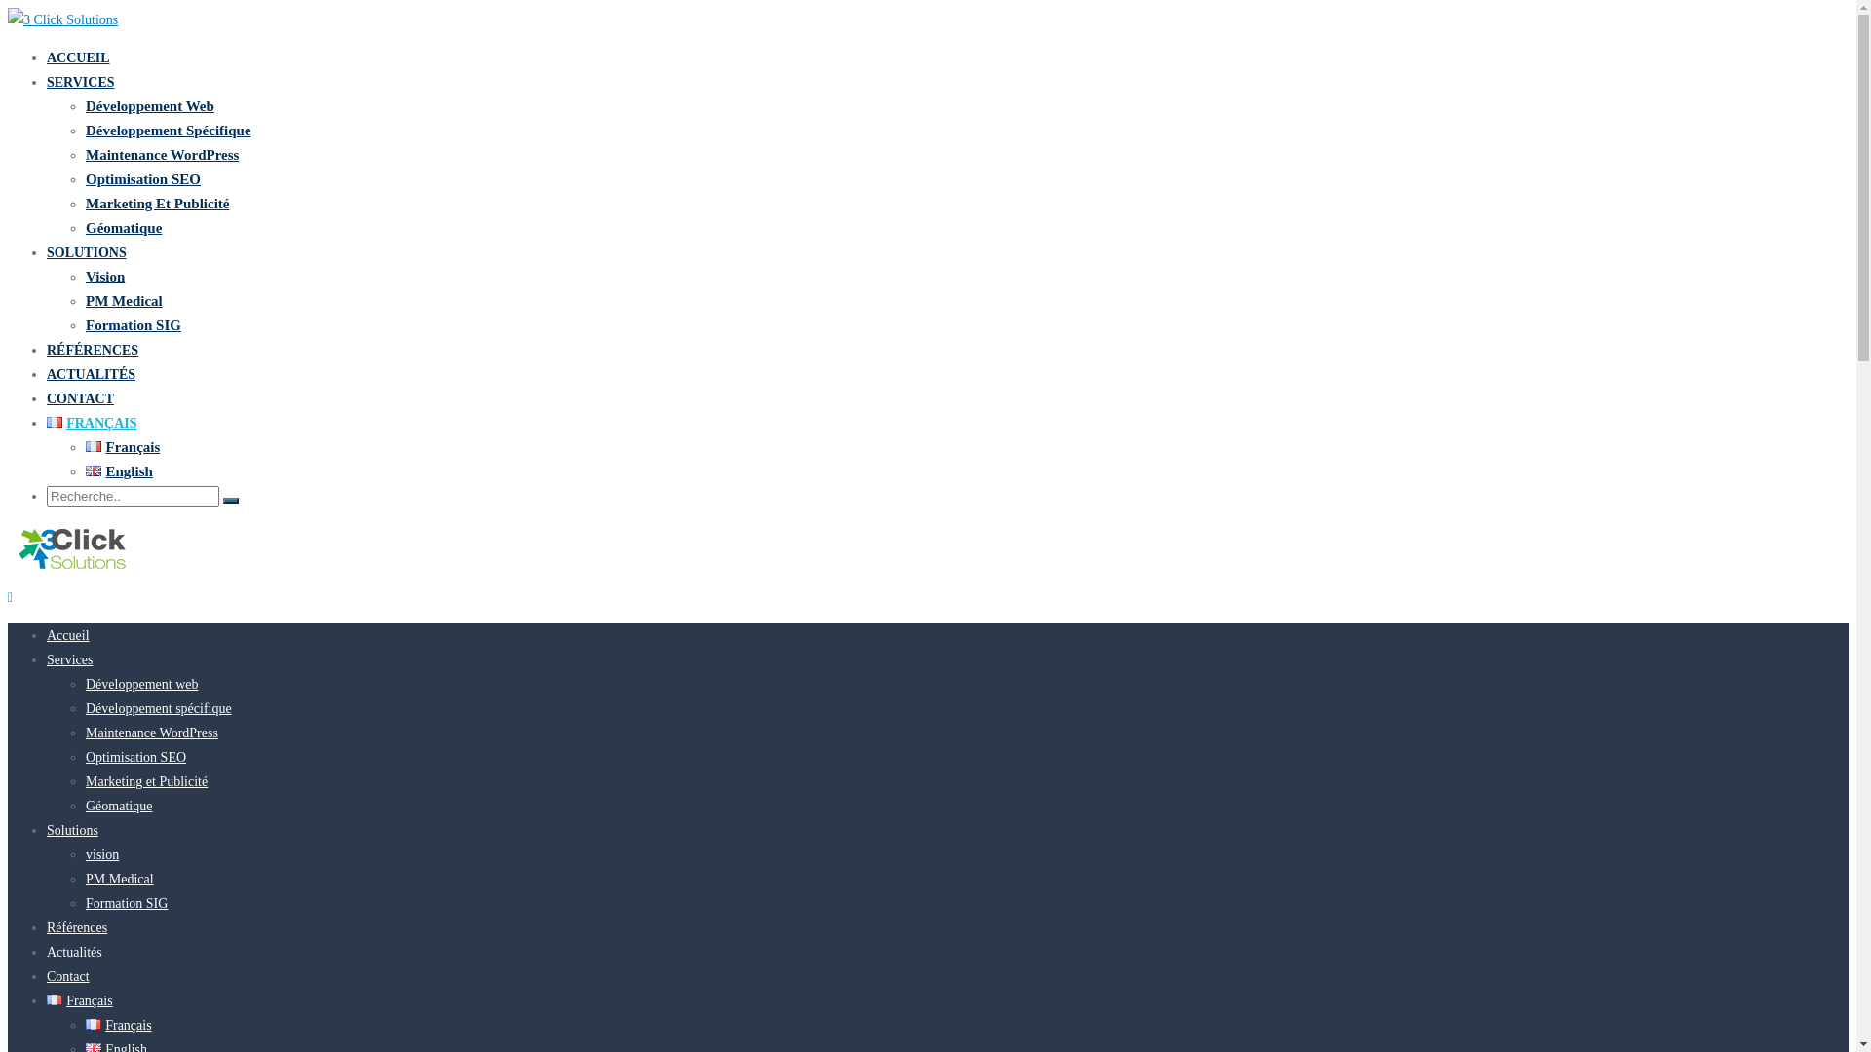 This screenshot has height=1052, width=1871. What do you see at coordinates (105, 277) in the screenshot?
I see `Vision` at bounding box center [105, 277].